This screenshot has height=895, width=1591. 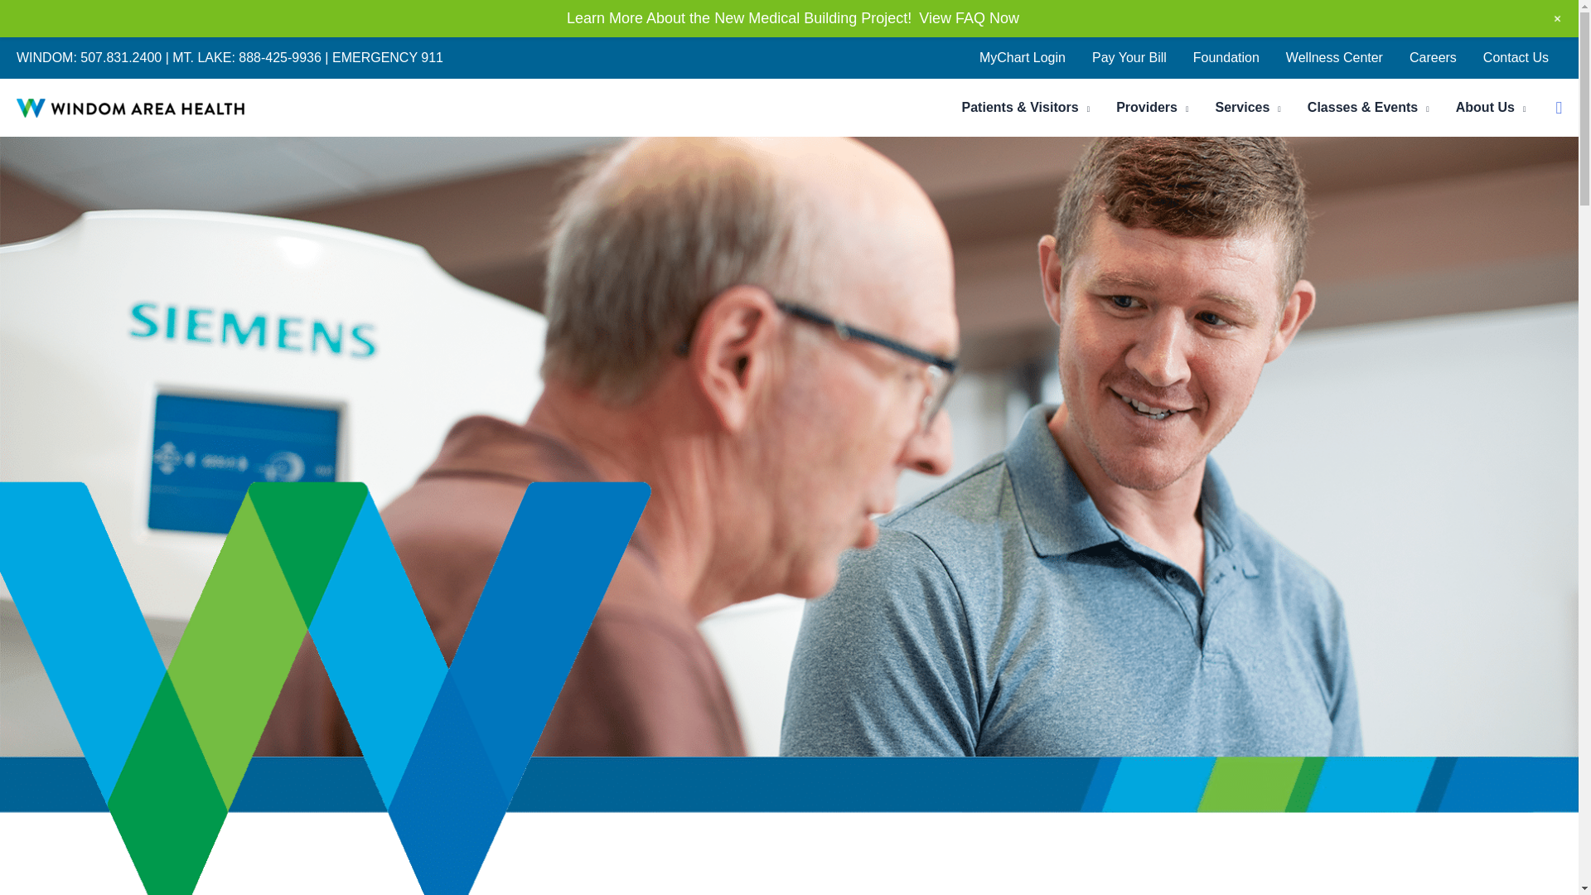 What do you see at coordinates (1434, 58) in the screenshot?
I see `Careers` at bounding box center [1434, 58].